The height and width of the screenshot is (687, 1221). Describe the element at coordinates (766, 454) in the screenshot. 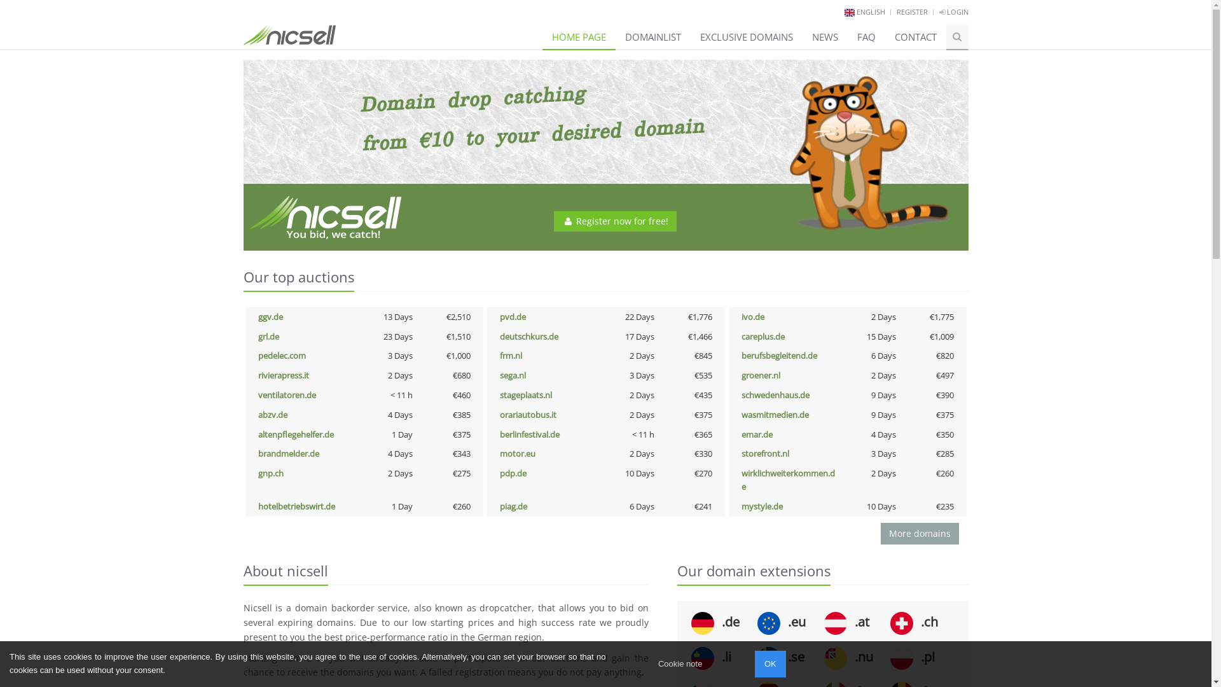

I see `storefront.nl` at that location.